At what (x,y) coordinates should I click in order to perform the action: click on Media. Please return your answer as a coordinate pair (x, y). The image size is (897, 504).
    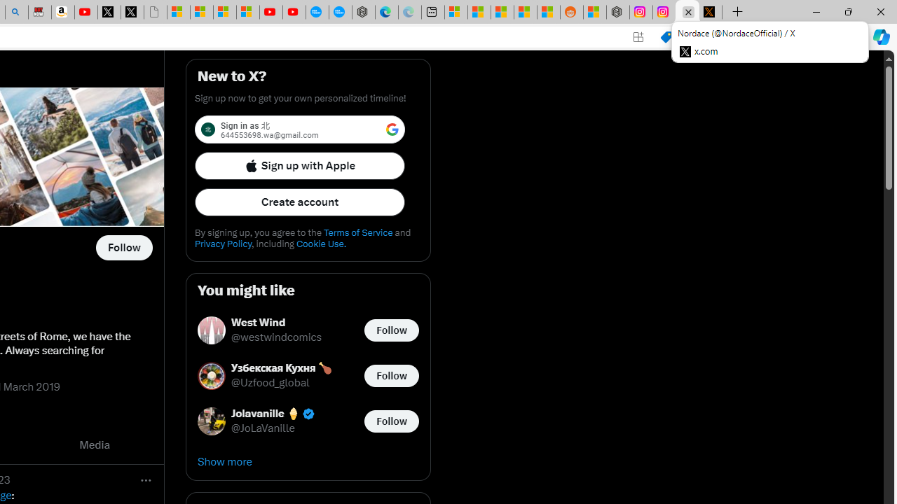
    Looking at the image, I should click on (95, 445).